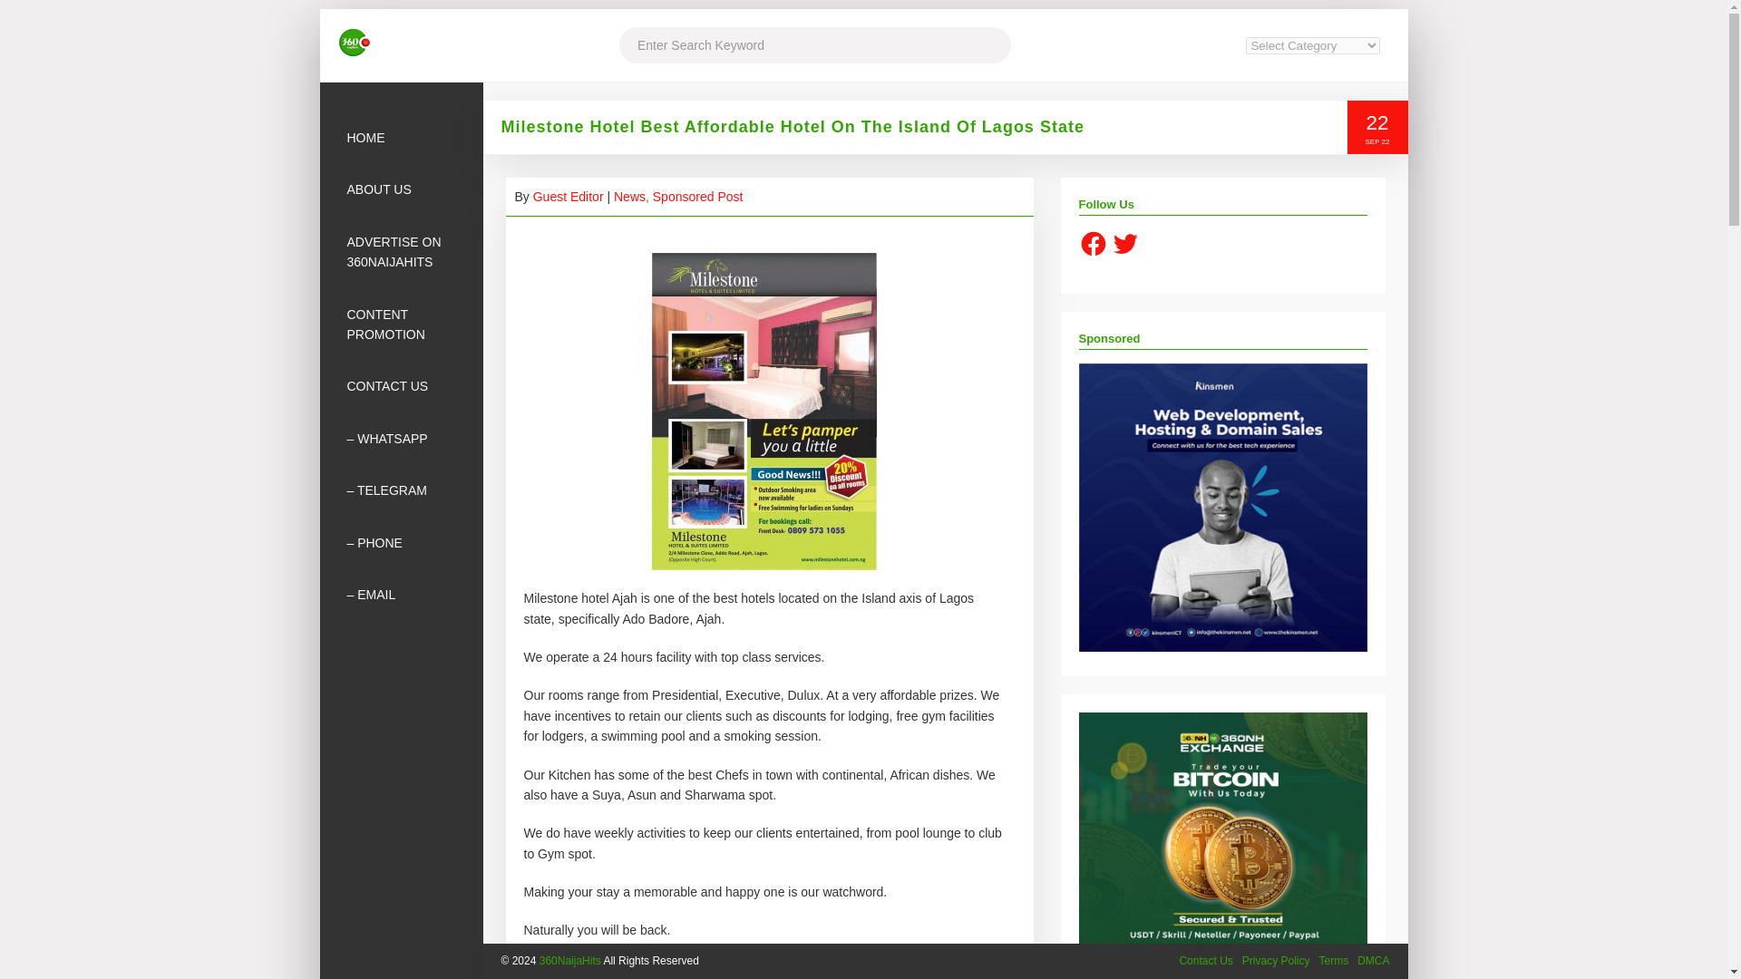  What do you see at coordinates (400, 138) in the screenshot?
I see `HOME` at bounding box center [400, 138].